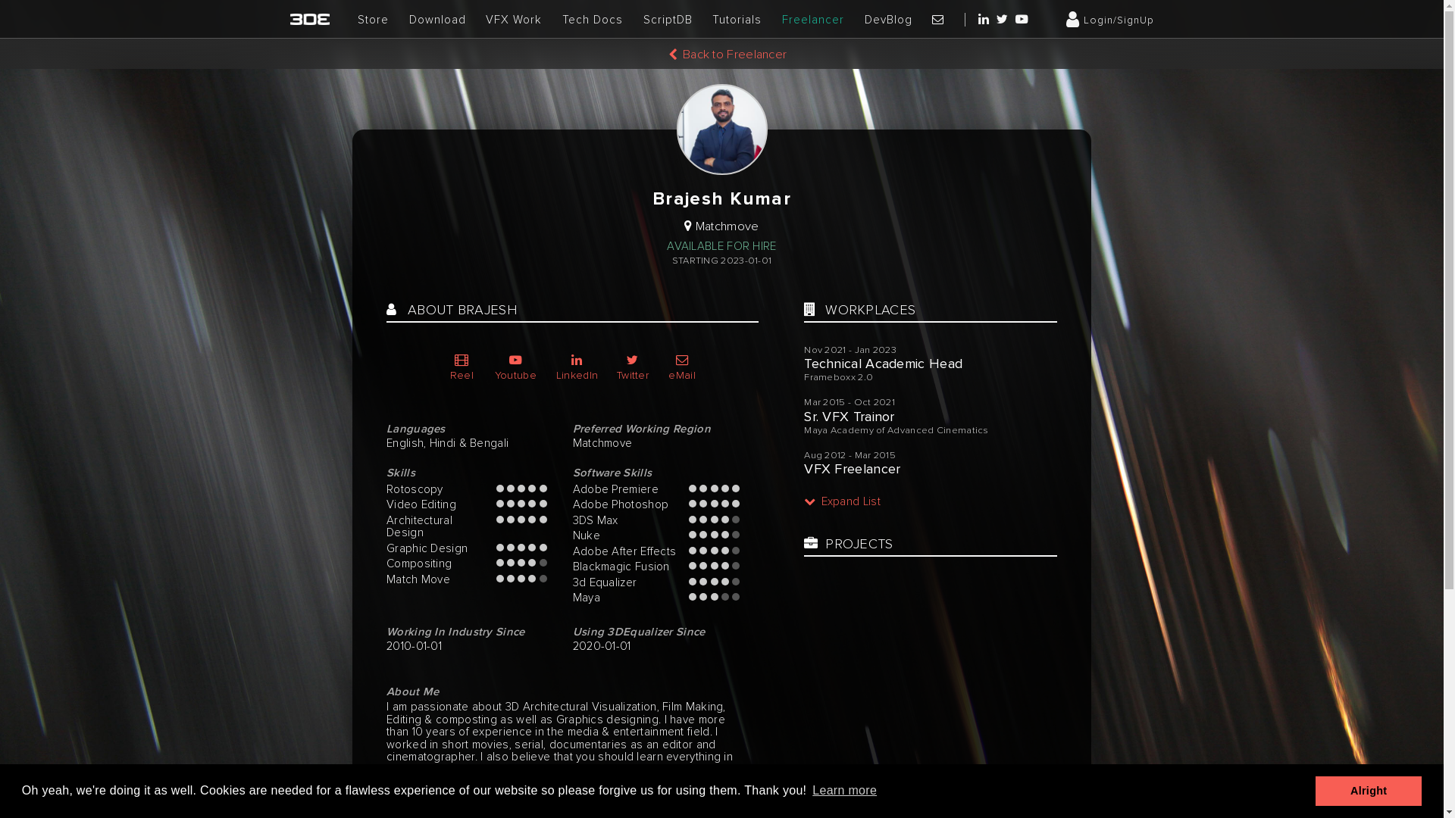 Image resolution: width=1455 pixels, height=818 pixels. What do you see at coordinates (514, 20) in the screenshot?
I see `VFX Work` at bounding box center [514, 20].